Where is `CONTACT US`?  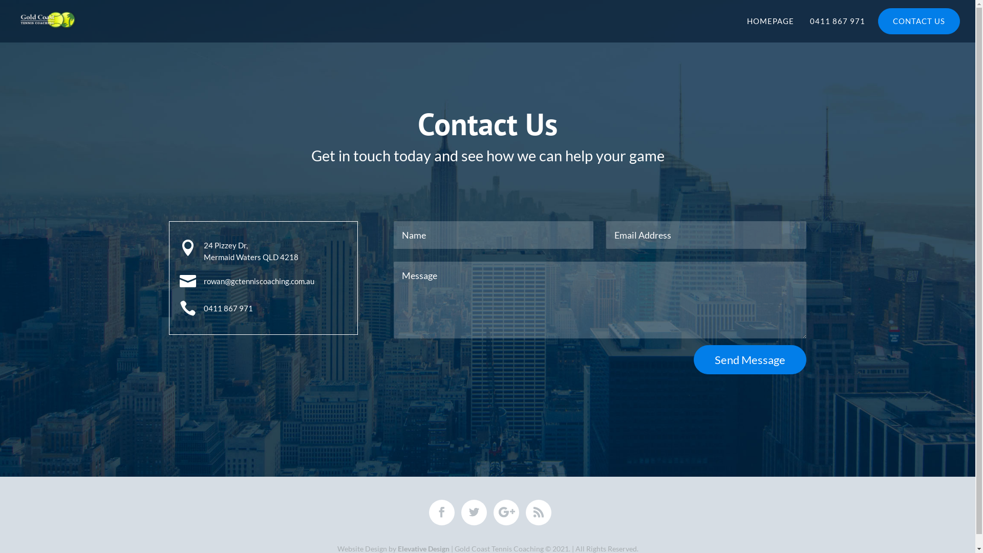
CONTACT US is located at coordinates (919, 23).